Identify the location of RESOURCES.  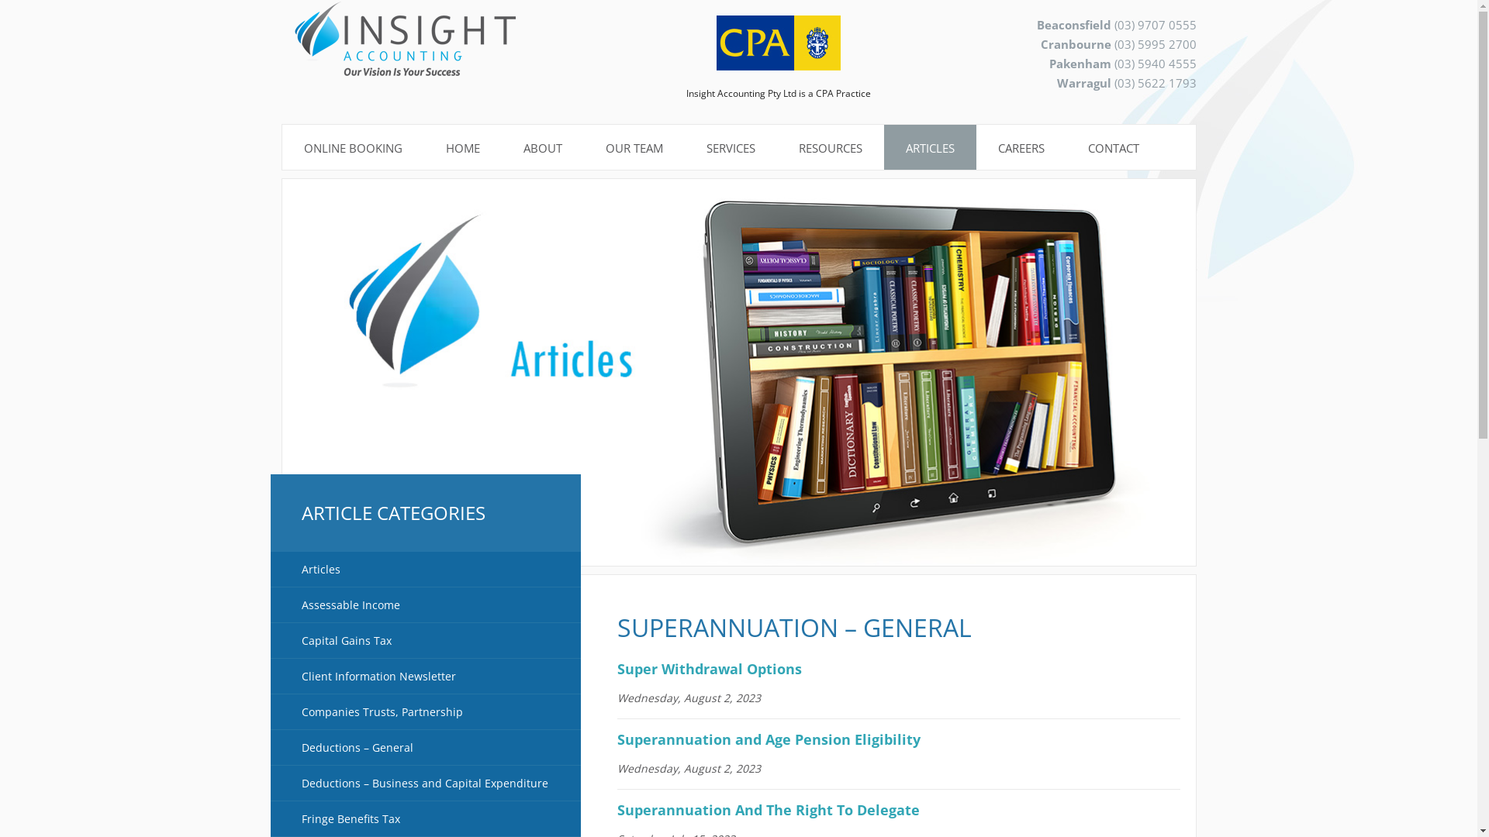
(831, 148).